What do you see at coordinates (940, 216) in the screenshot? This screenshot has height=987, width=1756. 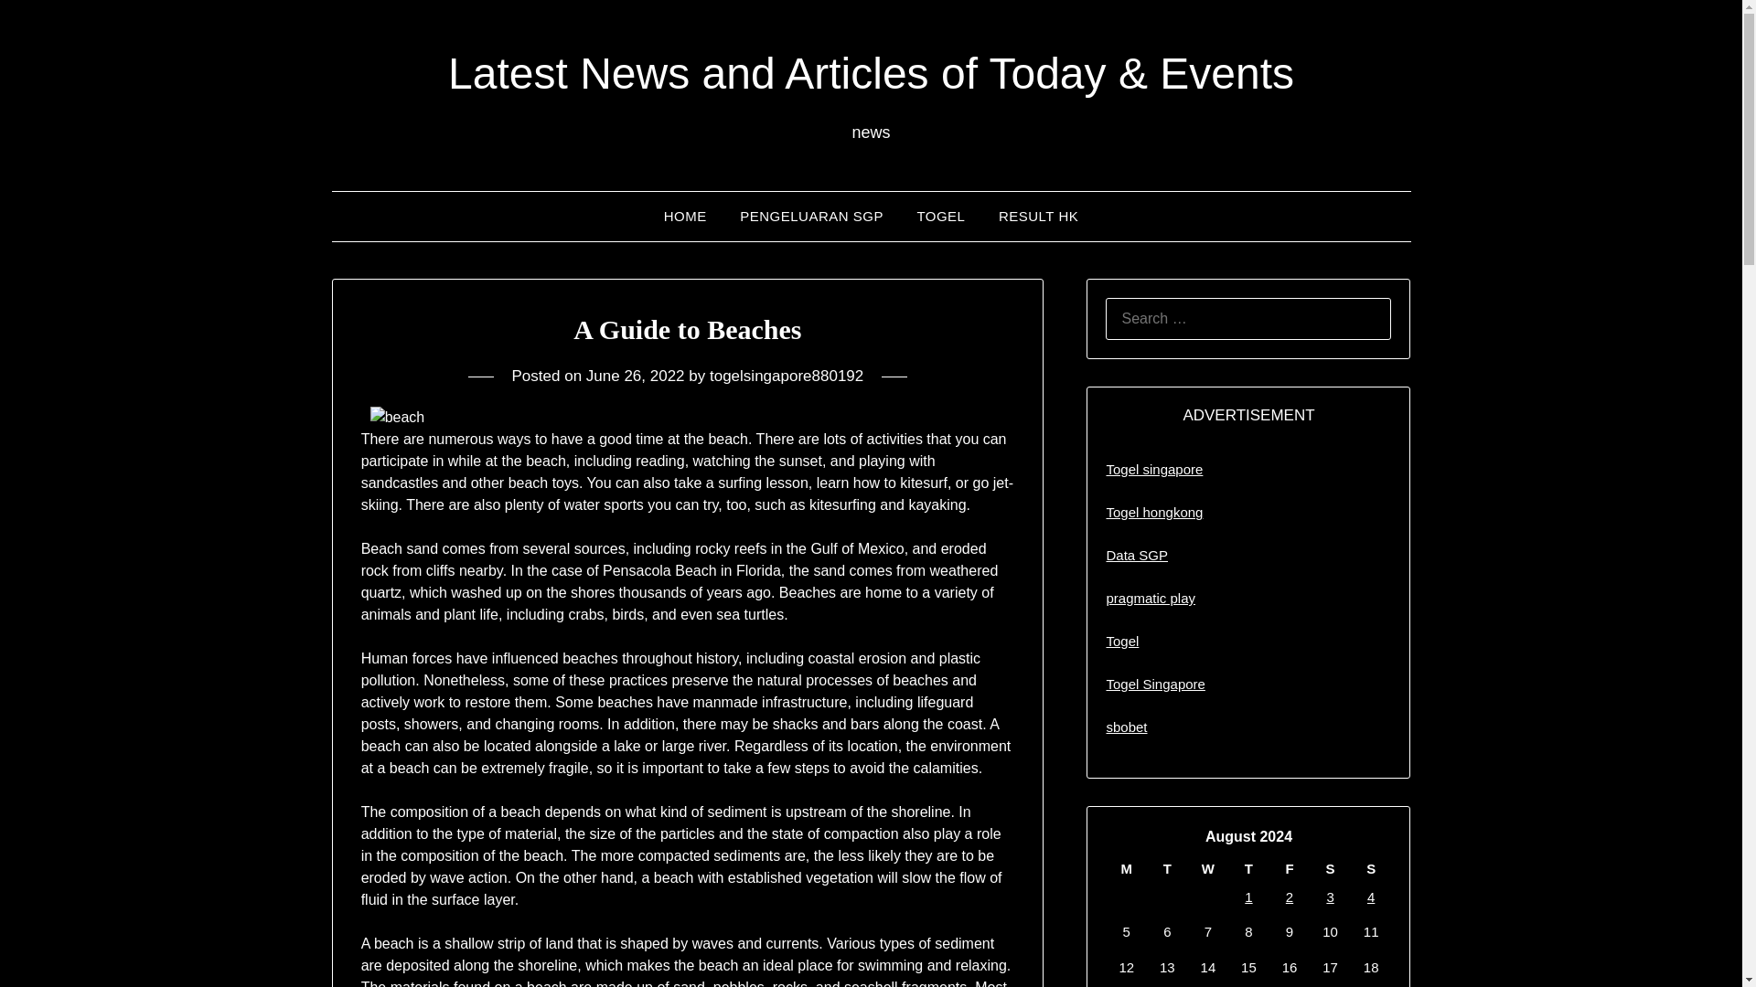 I see `TOGEL` at bounding box center [940, 216].